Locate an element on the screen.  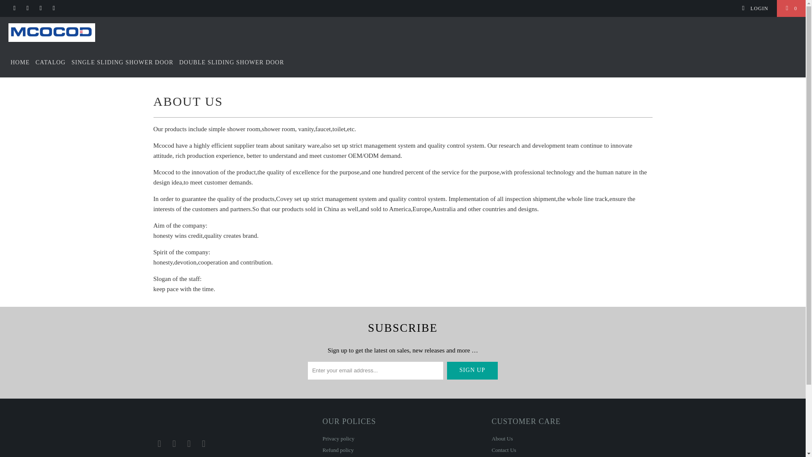
Contact Us is located at coordinates (503, 450).